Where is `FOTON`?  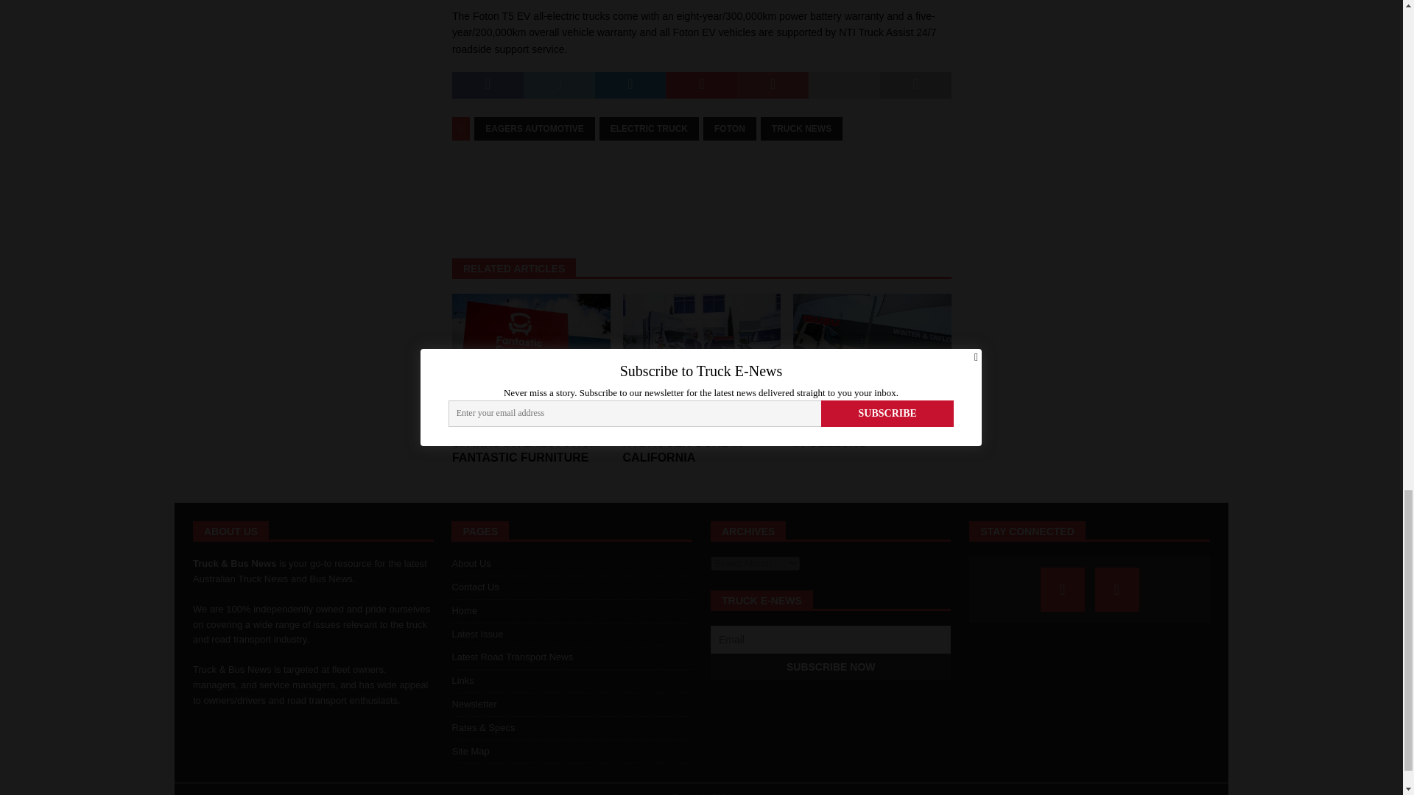 FOTON is located at coordinates (729, 128).